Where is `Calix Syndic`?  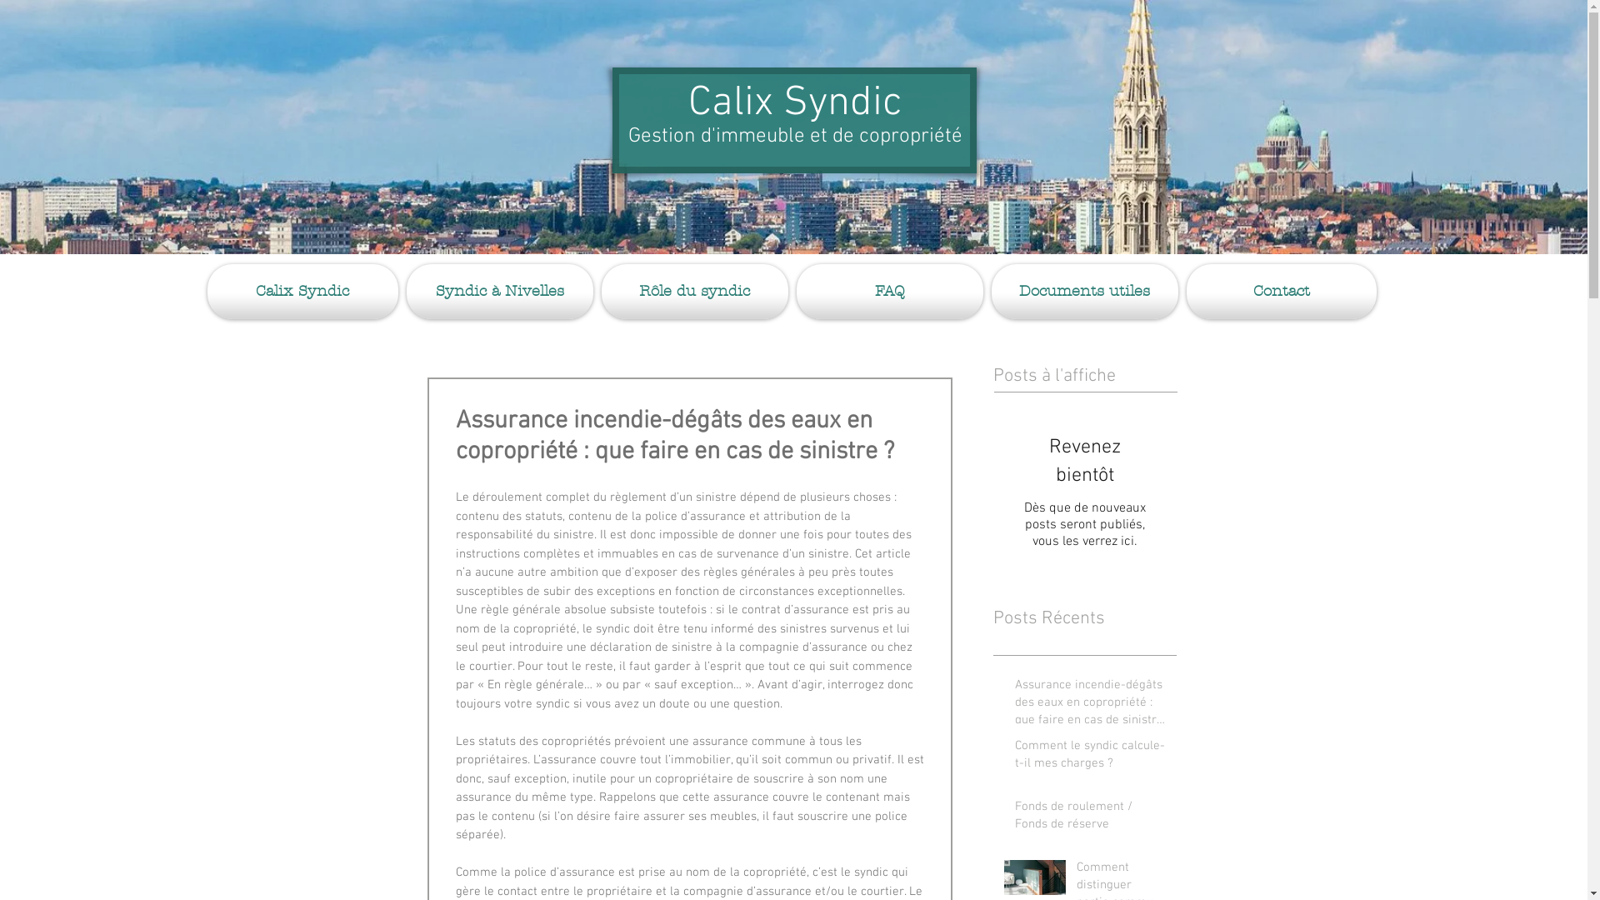
Calix Syndic is located at coordinates (795, 103).